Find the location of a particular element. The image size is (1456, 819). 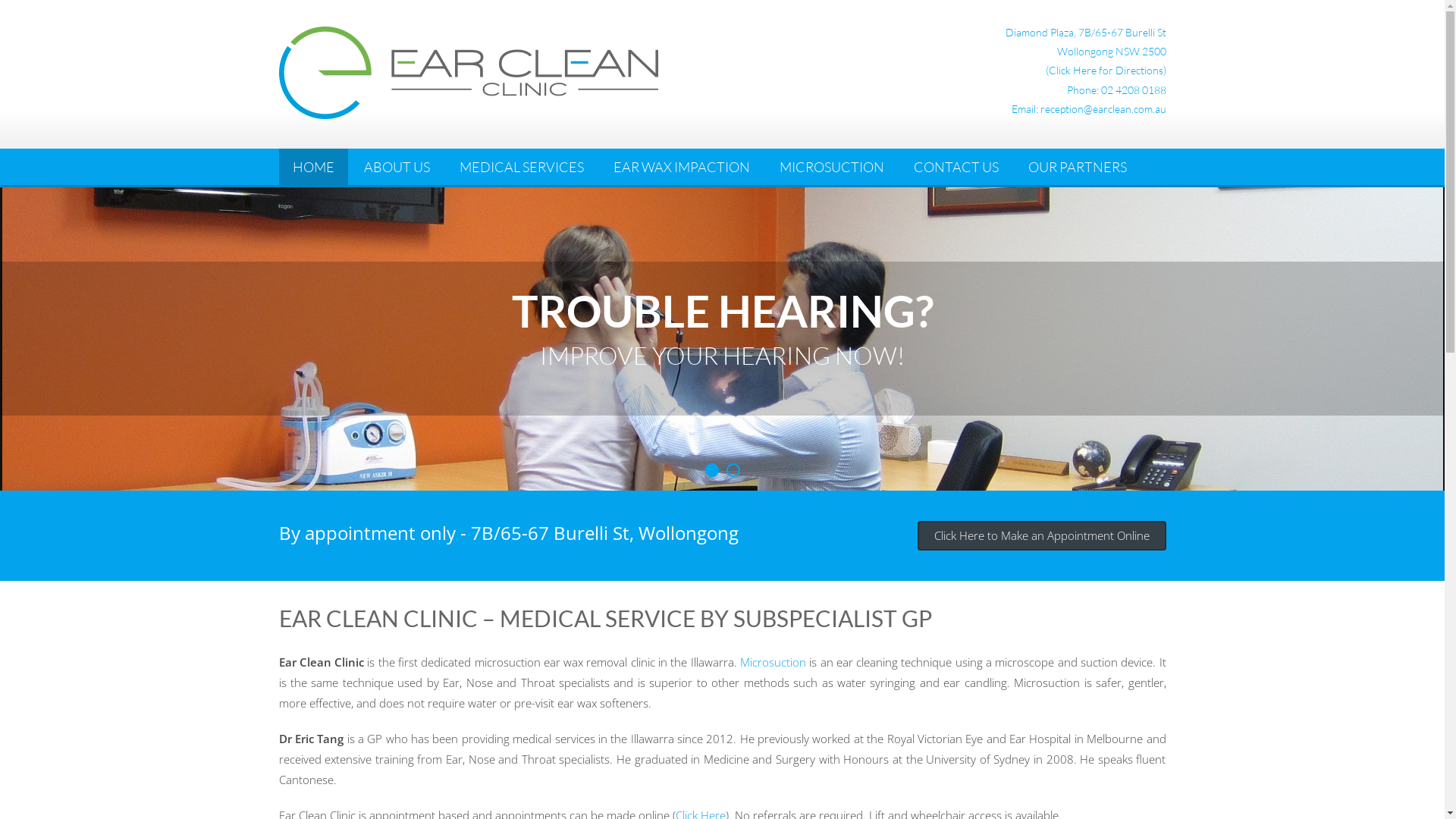

Microsuction is located at coordinates (773, 661).